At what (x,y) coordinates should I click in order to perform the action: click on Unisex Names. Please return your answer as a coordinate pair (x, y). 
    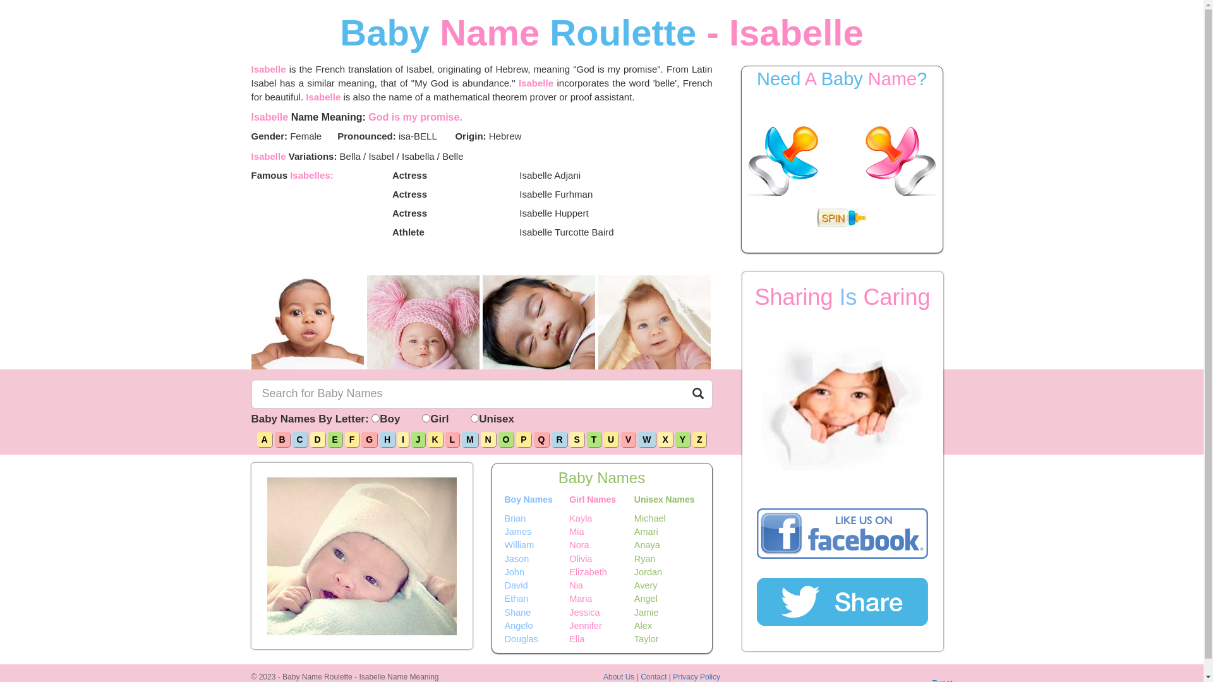
    Looking at the image, I should click on (667, 500).